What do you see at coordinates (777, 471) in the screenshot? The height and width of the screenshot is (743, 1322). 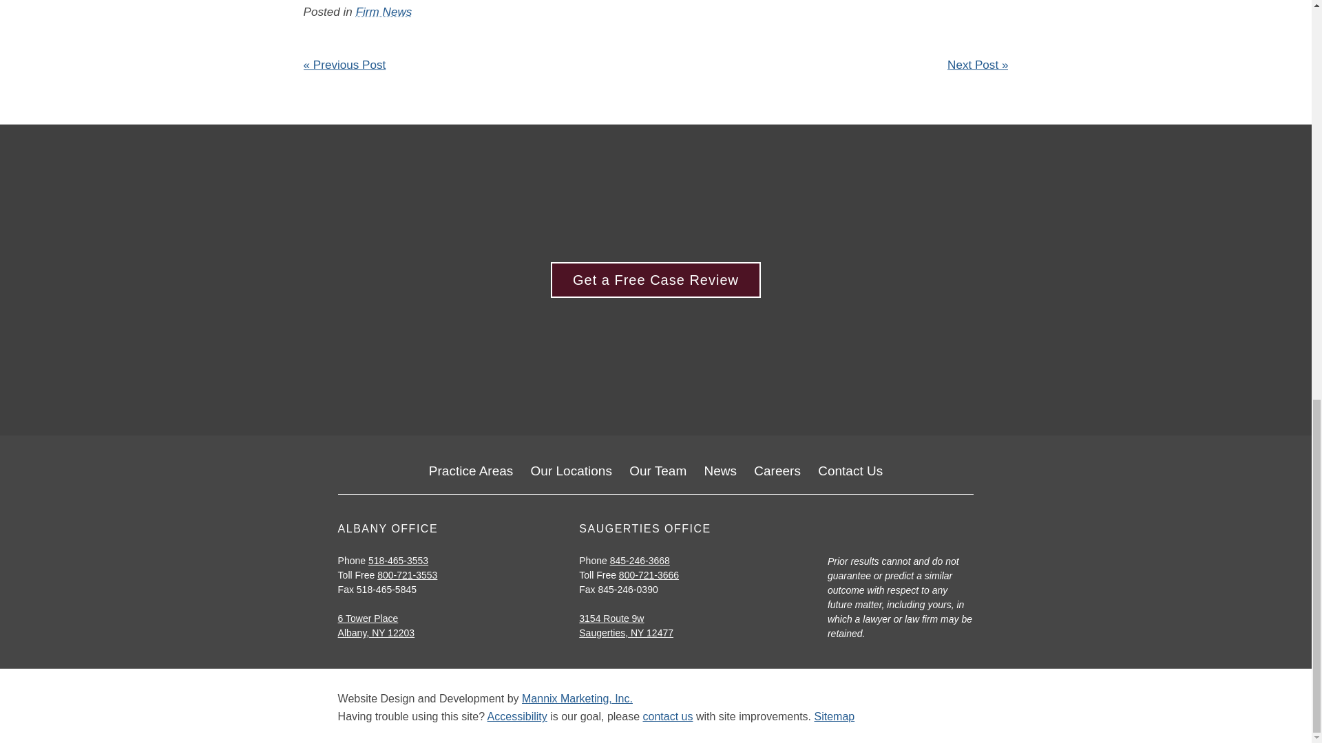 I see `Careers` at bounding box center [777, 471].